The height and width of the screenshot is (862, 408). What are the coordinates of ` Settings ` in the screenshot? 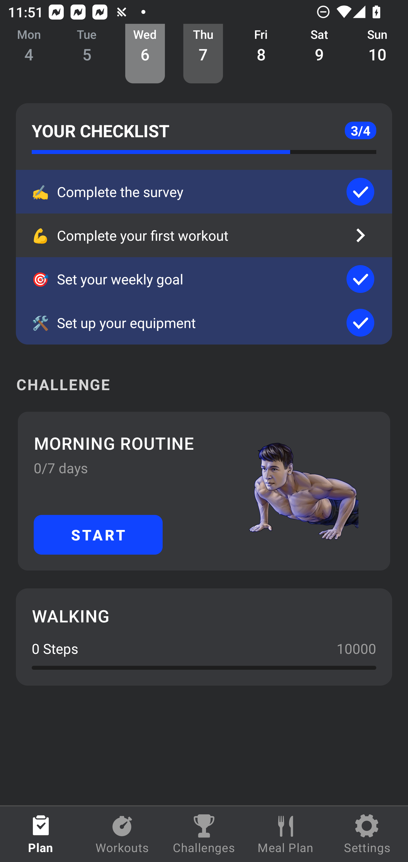 It's located at (367, 834).